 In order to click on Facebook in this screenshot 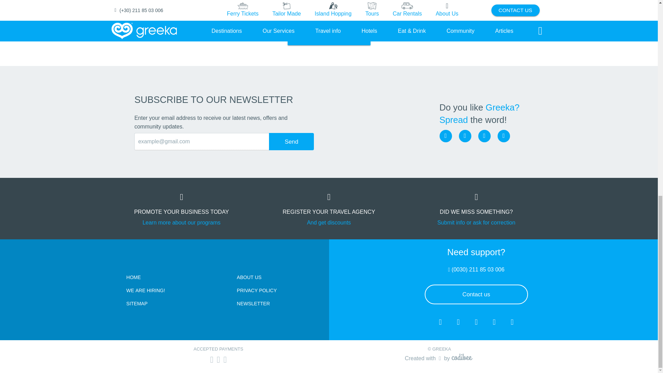, I will do `click(445, 136)`.